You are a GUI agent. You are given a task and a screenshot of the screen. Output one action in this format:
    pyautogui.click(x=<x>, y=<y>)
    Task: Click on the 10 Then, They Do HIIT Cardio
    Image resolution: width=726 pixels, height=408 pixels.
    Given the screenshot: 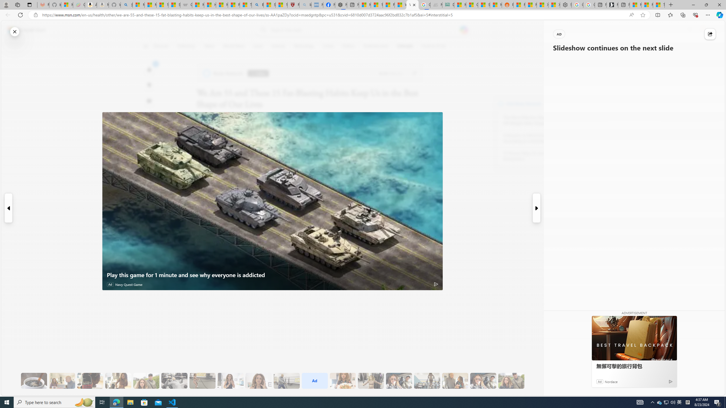 What is the action you would take?
    pyautogui.click(x=202, y=381)
    